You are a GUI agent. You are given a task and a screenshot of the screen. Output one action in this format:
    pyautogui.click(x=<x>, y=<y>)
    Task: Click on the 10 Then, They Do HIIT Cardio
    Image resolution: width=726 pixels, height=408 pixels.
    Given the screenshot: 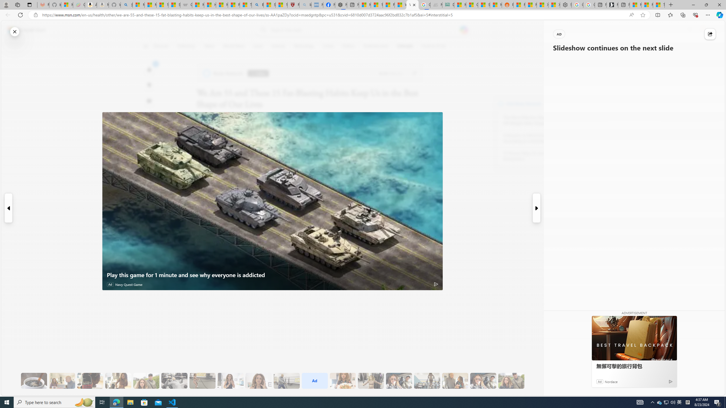 What is the action you would take?
    pyautogui.click(x=202, y=381)
    